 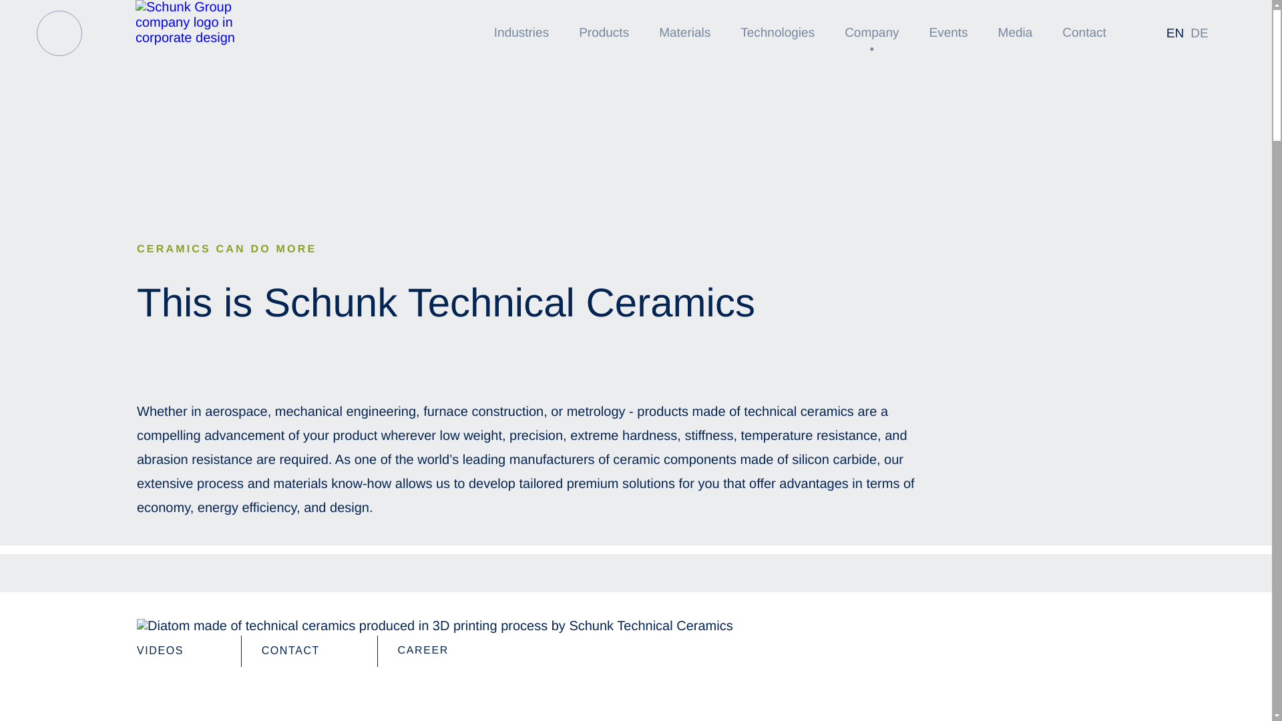 What do you see at coordinates (309, 650) in the screenshot?
I see `CONTACT` at bounding box center [309, 650].